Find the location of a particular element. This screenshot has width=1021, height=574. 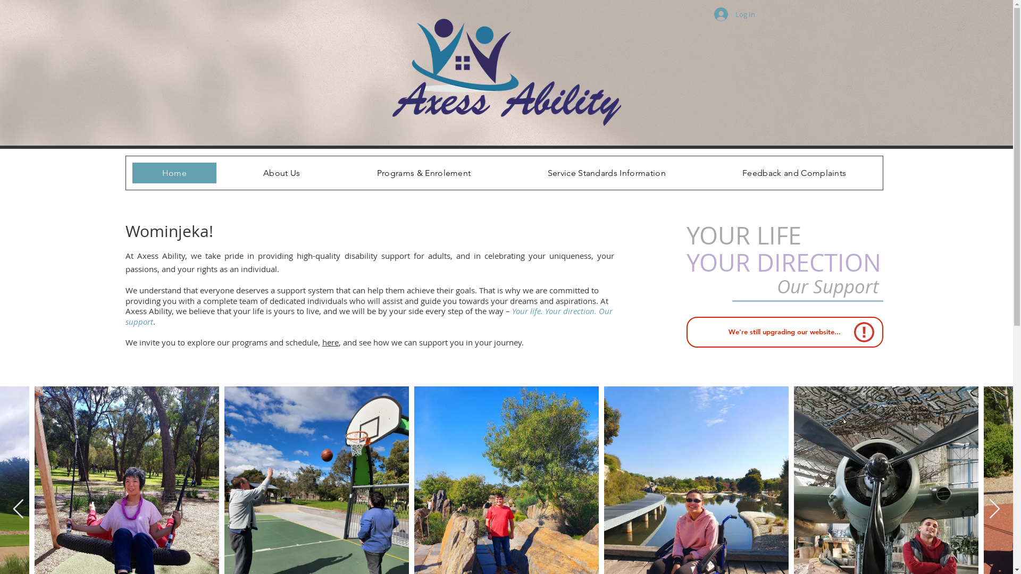

About Us is located at coordinates (282, 173).